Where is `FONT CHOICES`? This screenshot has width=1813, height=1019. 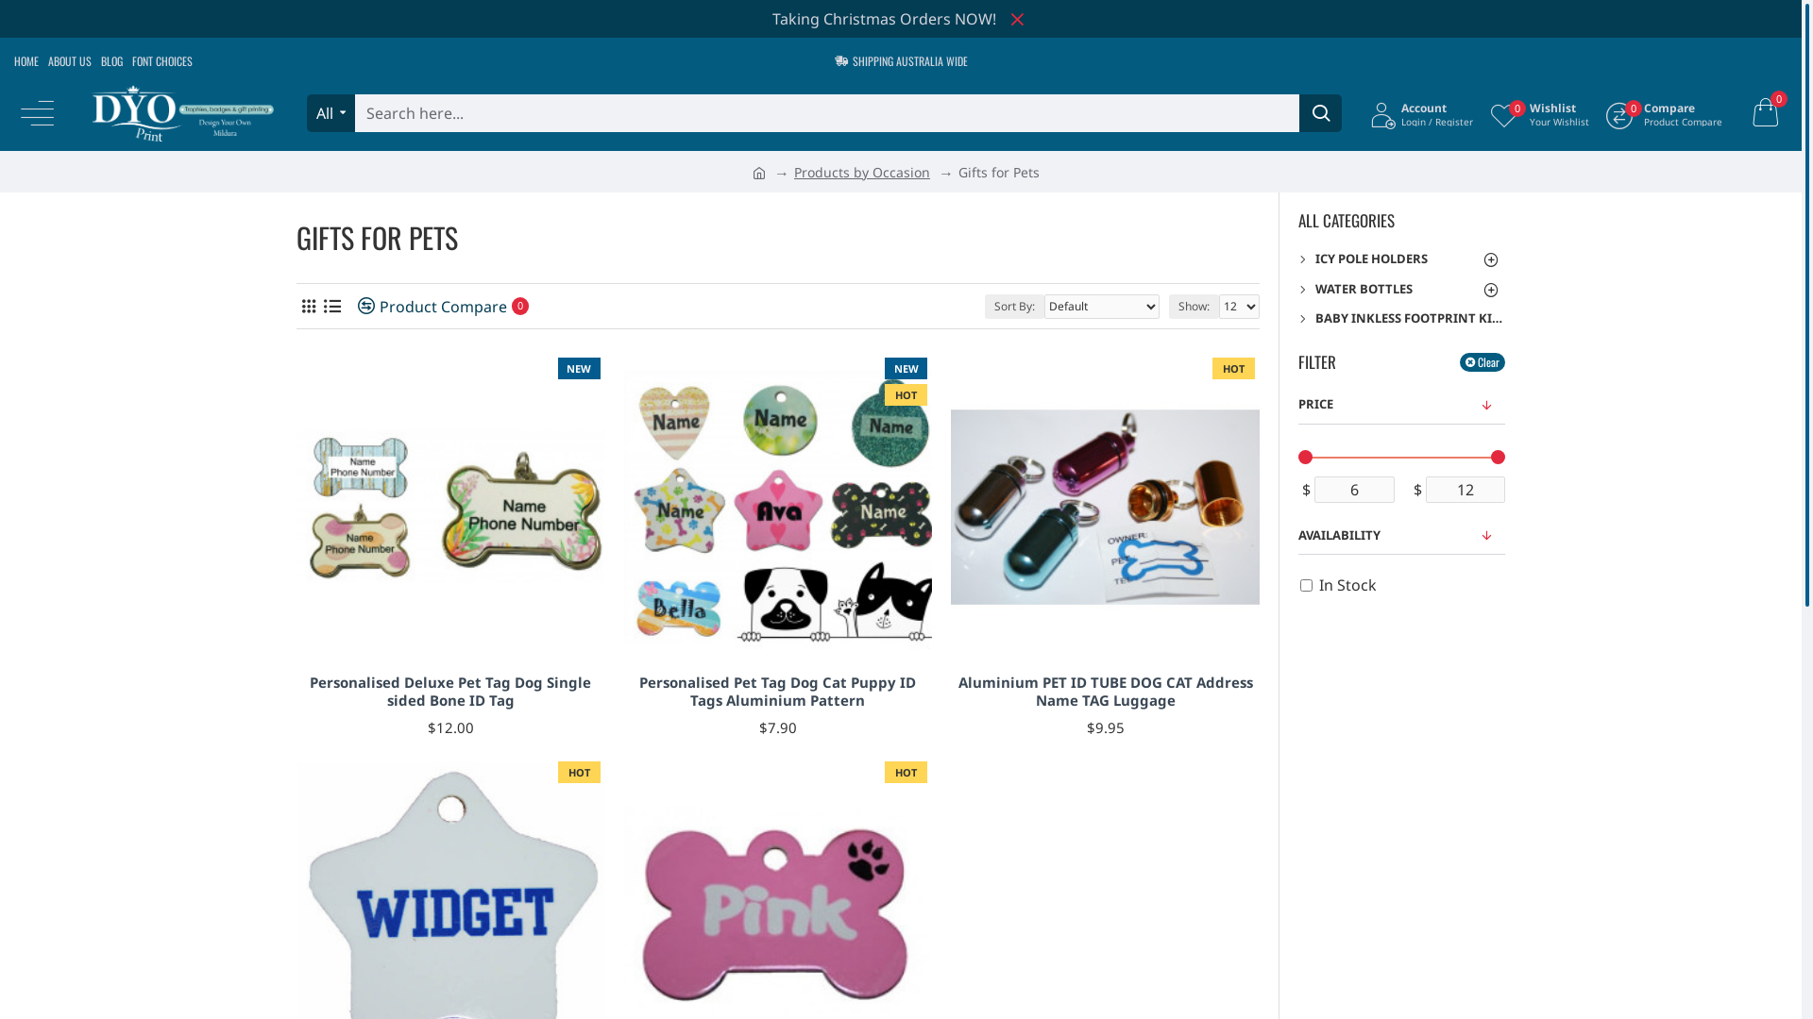 FONT CHOICES is located at coordinates (162, 61).